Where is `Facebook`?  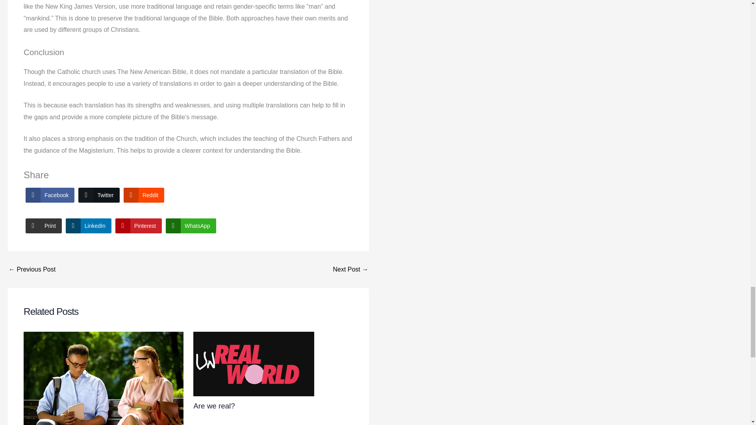
Facebook is located at coordinates (50, 195).